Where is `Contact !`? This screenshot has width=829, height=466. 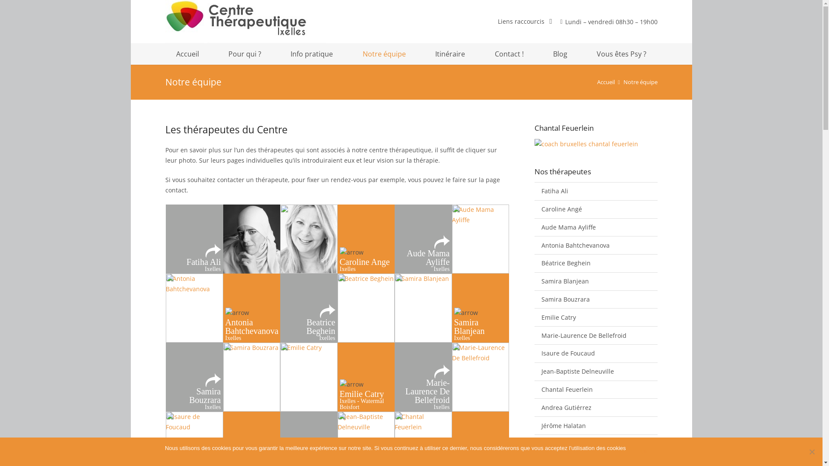
Contact ! is located at coordinates (509, 54).